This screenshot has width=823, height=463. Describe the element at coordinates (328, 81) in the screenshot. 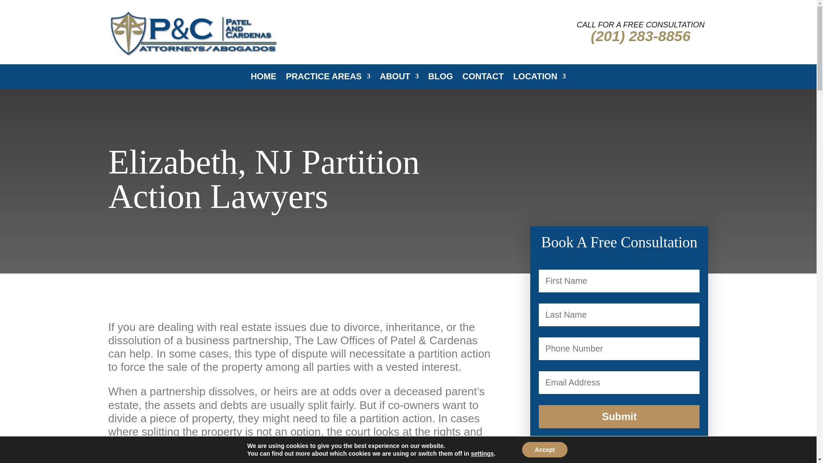

I see `PRACTICE AREAS` at that location.